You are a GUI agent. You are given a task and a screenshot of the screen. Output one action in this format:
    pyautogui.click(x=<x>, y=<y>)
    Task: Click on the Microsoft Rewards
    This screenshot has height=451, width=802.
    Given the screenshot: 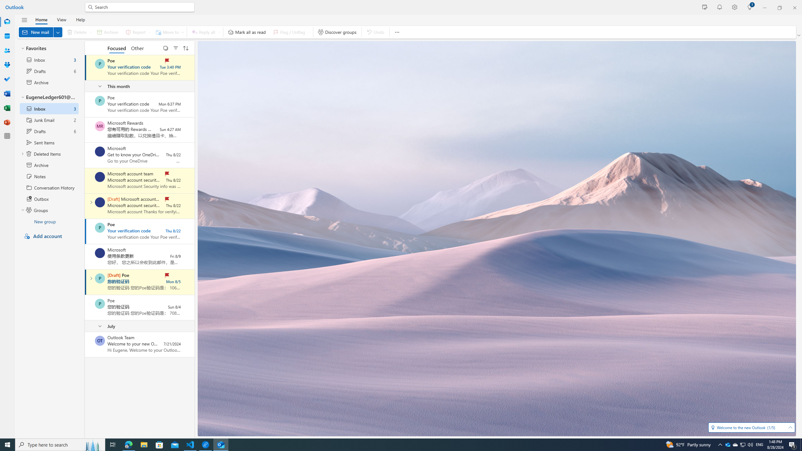 What is the action you would take?
    pyautogui.click(x=100, y=126)
    